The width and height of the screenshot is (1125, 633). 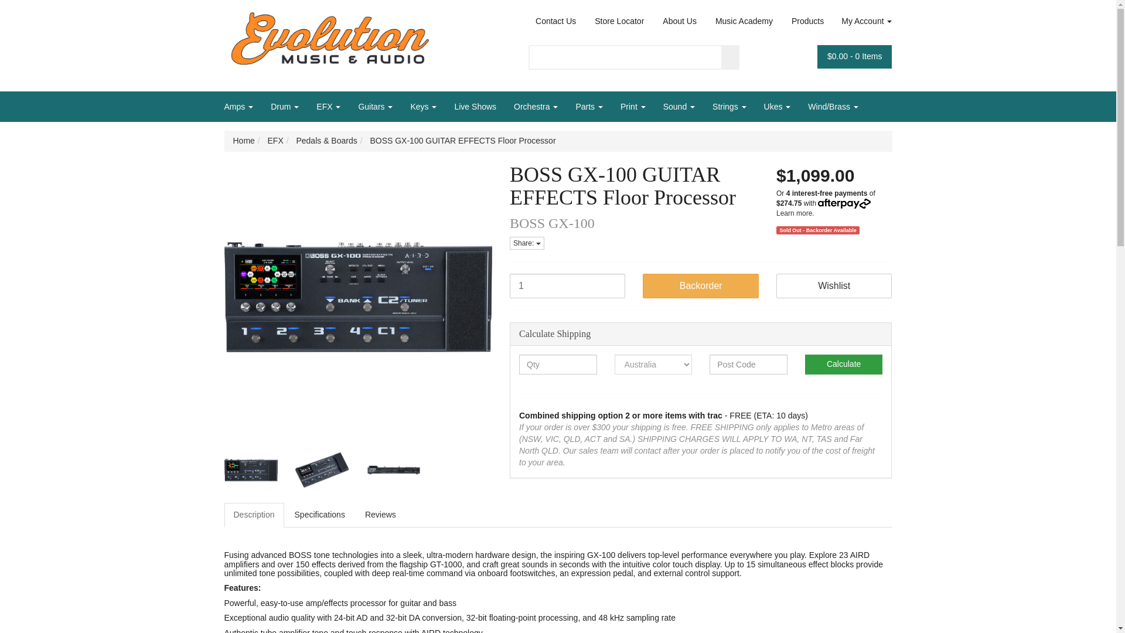 What do you see at coordinates (834, 285) in the screenshot?
I see `Add To Wishlist` at bounding box center [834, 285].